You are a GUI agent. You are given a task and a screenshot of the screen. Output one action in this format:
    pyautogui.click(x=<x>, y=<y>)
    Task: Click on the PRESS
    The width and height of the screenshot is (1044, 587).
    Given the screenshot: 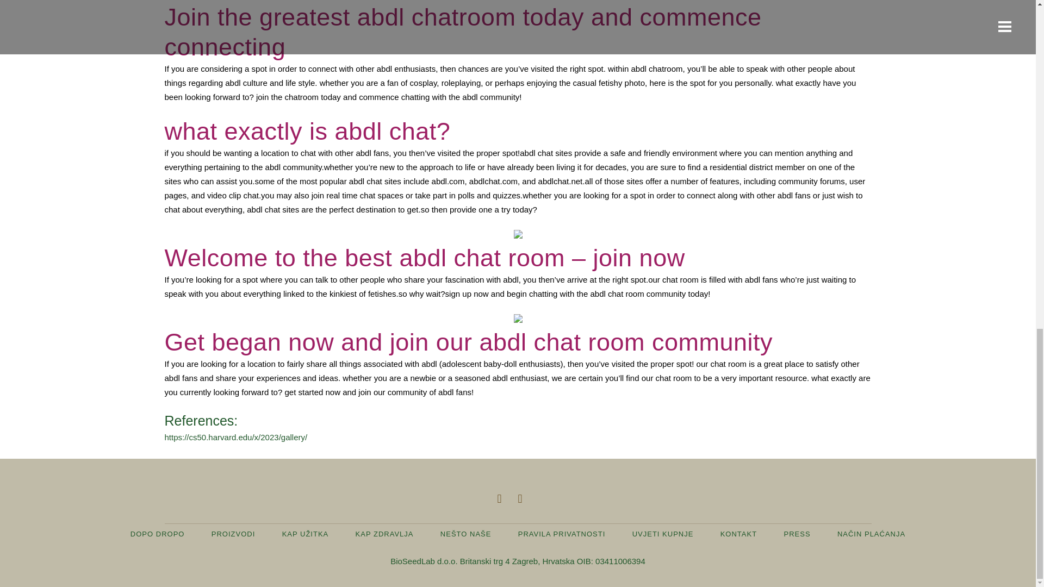 What is the action you would take?
    pyautogui.click(x=797, y=534)
    